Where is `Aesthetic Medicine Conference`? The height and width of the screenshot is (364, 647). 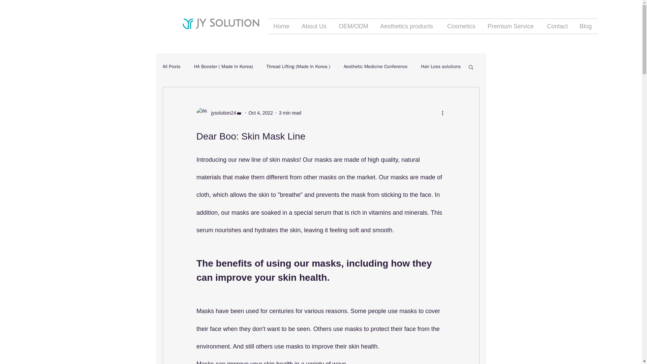 Aesthetic Medicine Conference is located at coordinates (375, 67).